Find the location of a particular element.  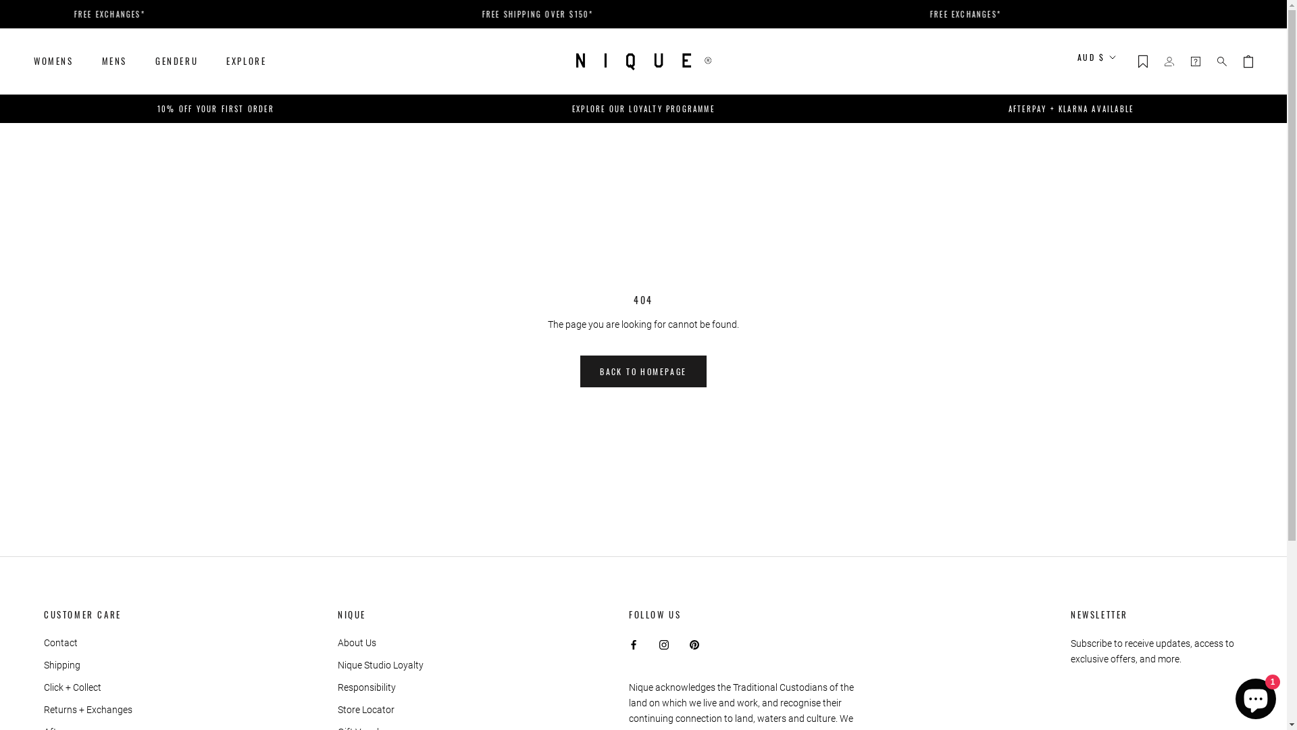

Nique Studio Loyalty is located at coordinates (381, 665).